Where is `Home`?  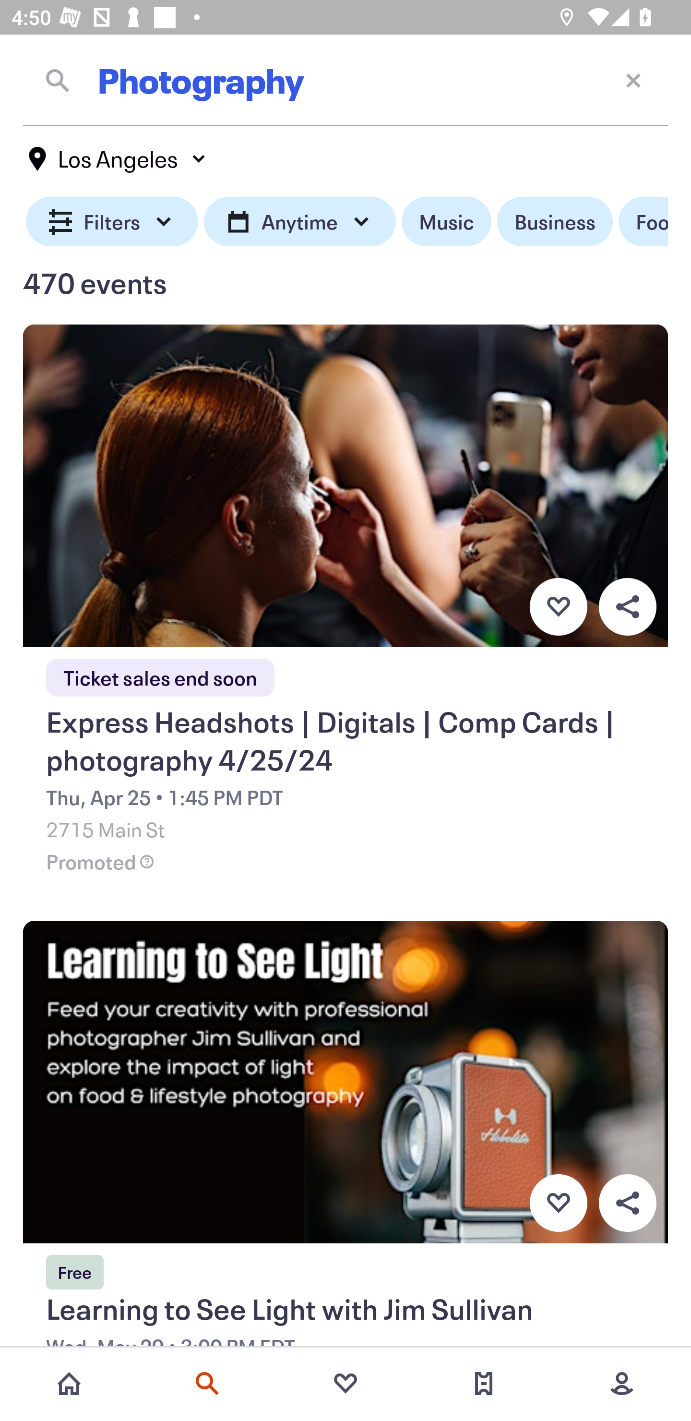
Home is located at coordinates (69, 1384).